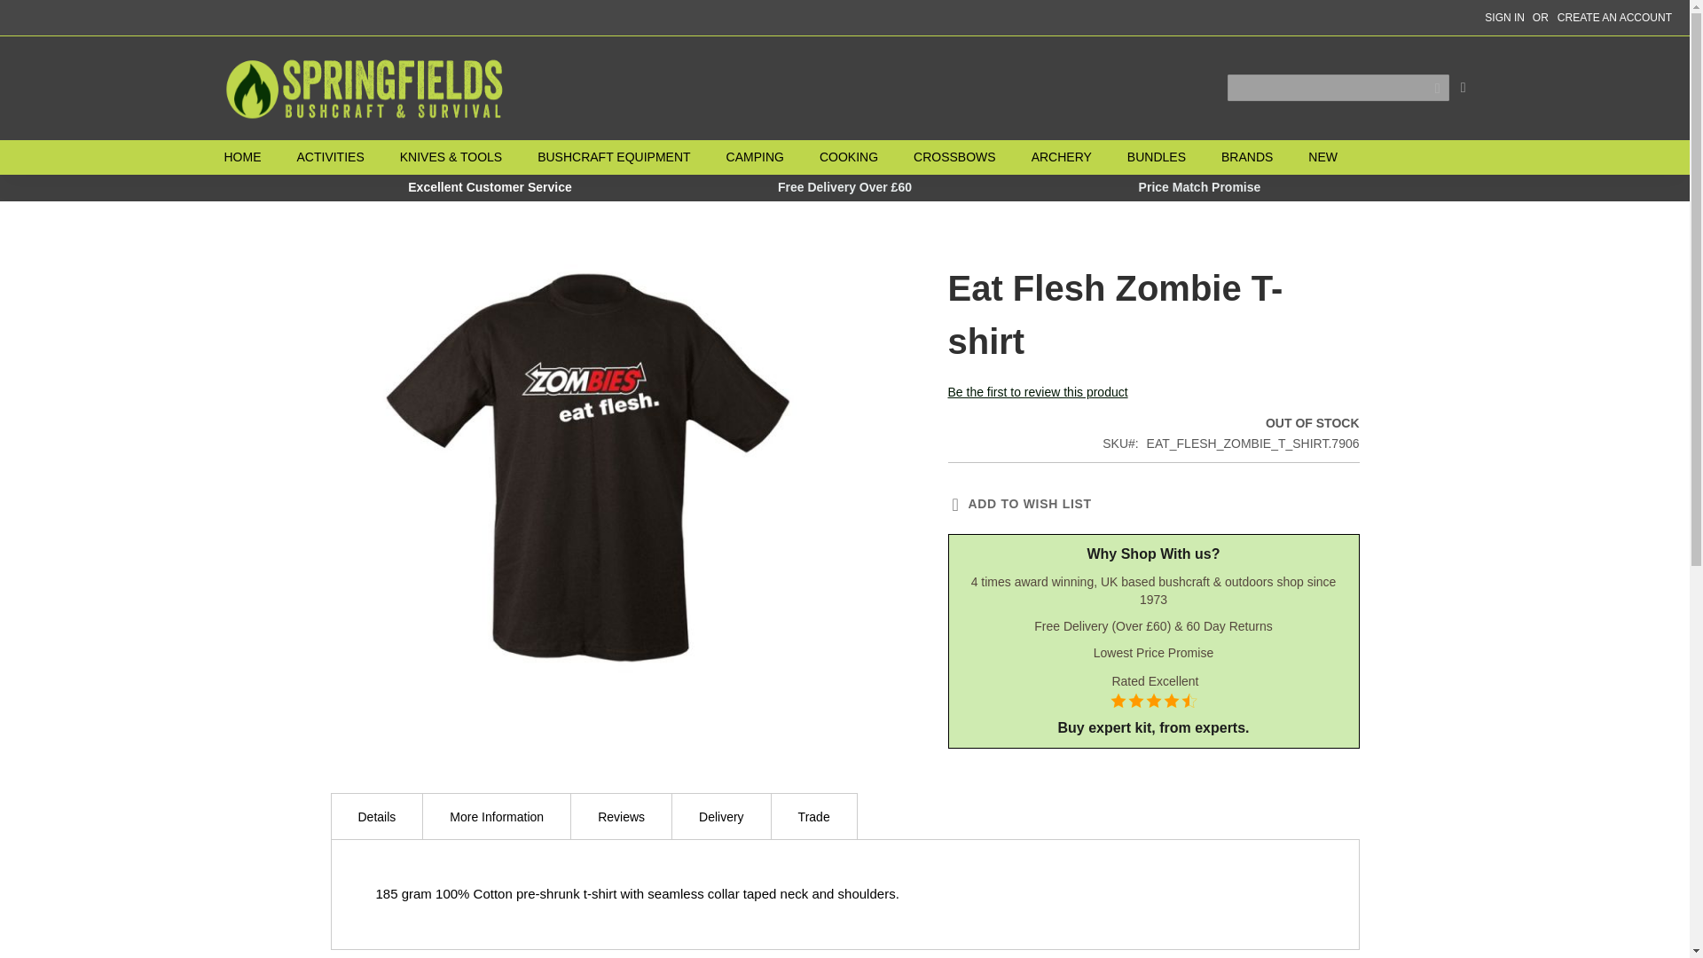  Describe the element at coordinates (1230, 424) in the screenshot. I see `Availability` at that location.